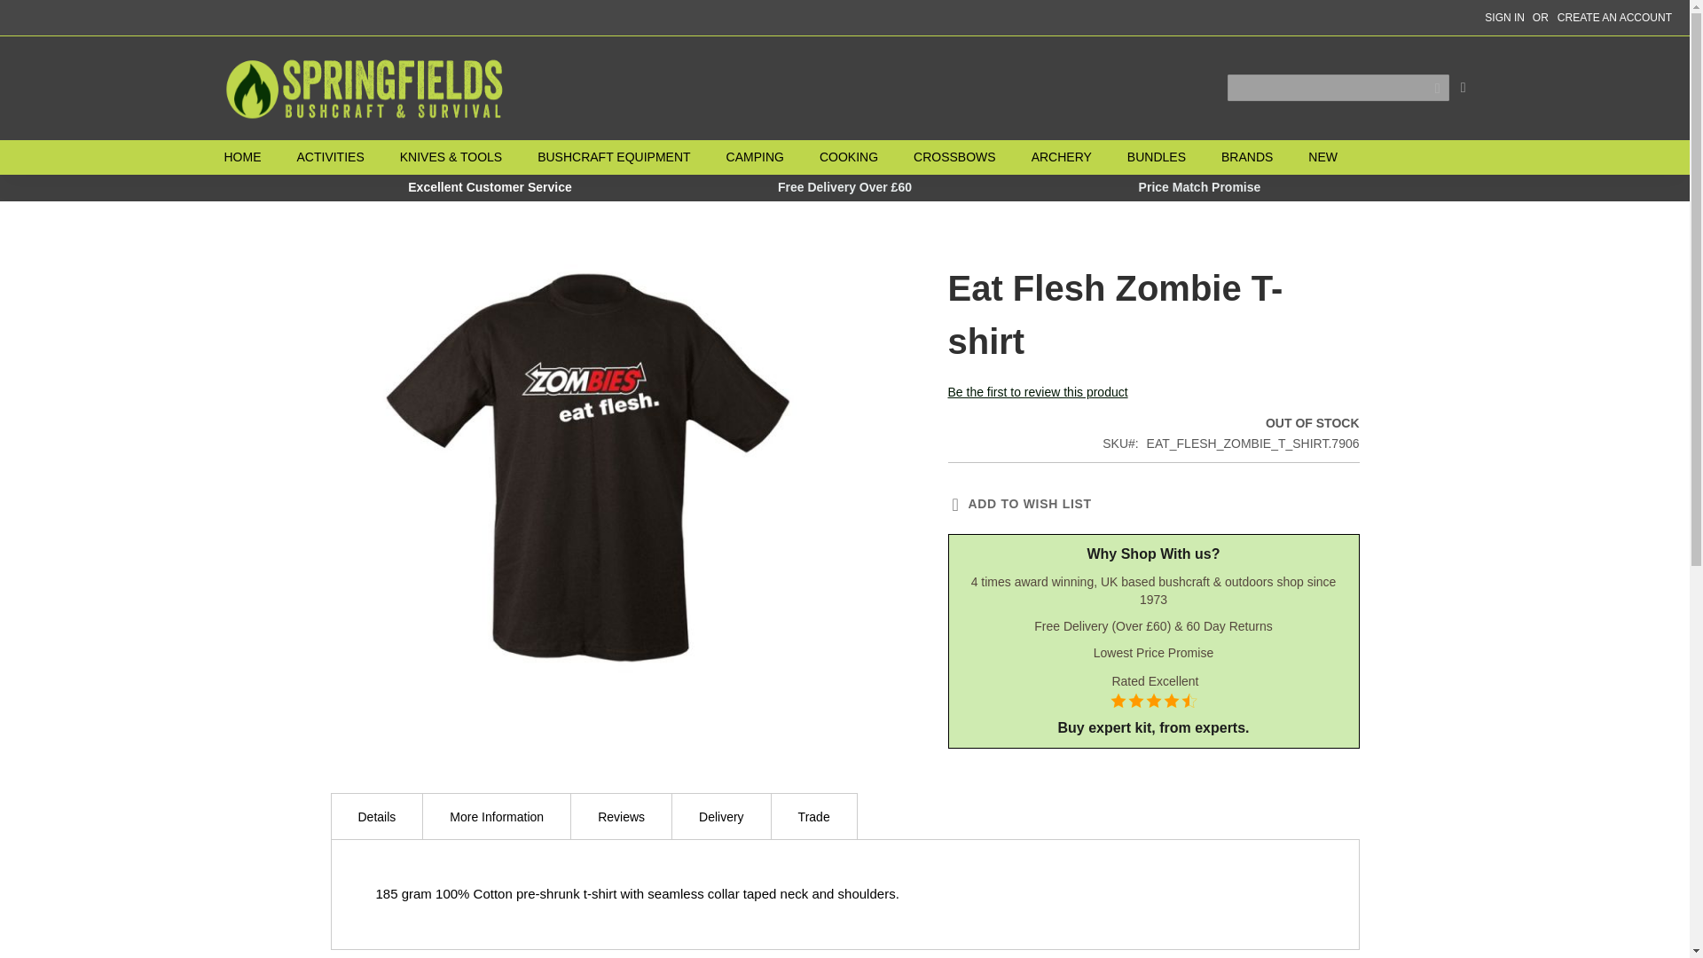  Describe the element at coordinates (1230, 424) in the screenshot. I see `Availability` at that location.